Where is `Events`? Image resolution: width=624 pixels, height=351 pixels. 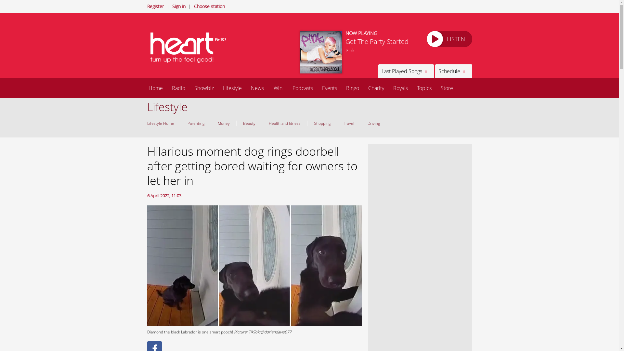
Events is located at coordinates (329, 88).